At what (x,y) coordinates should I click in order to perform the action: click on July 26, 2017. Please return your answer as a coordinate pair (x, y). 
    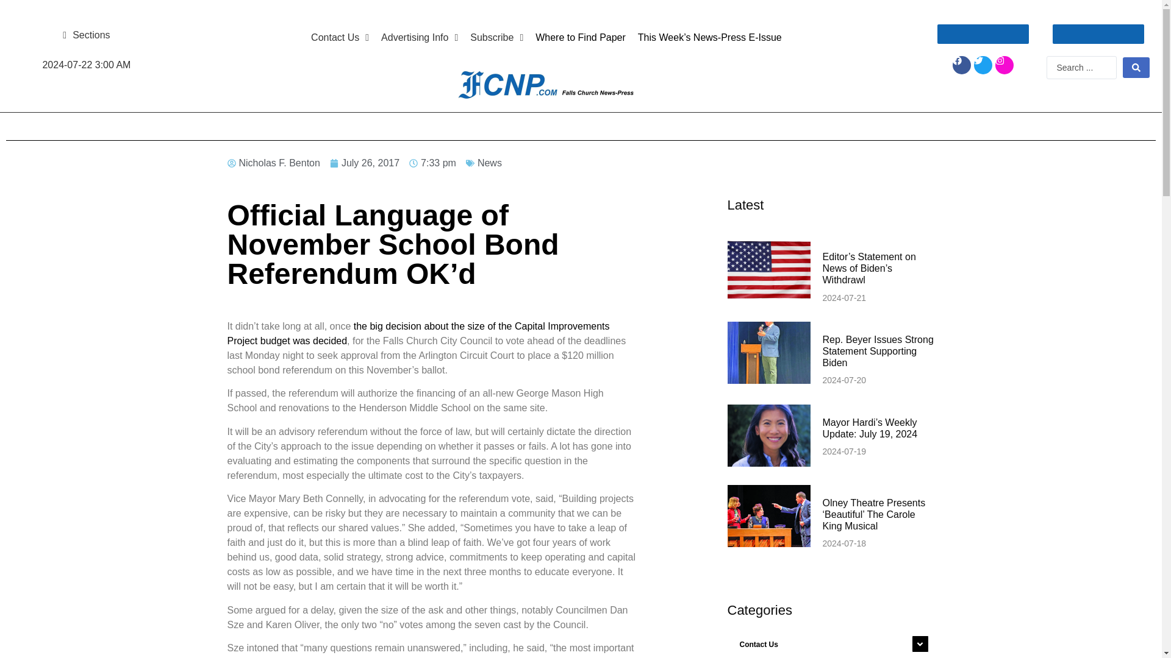
    Looking at the image, I should click on (365, 163).